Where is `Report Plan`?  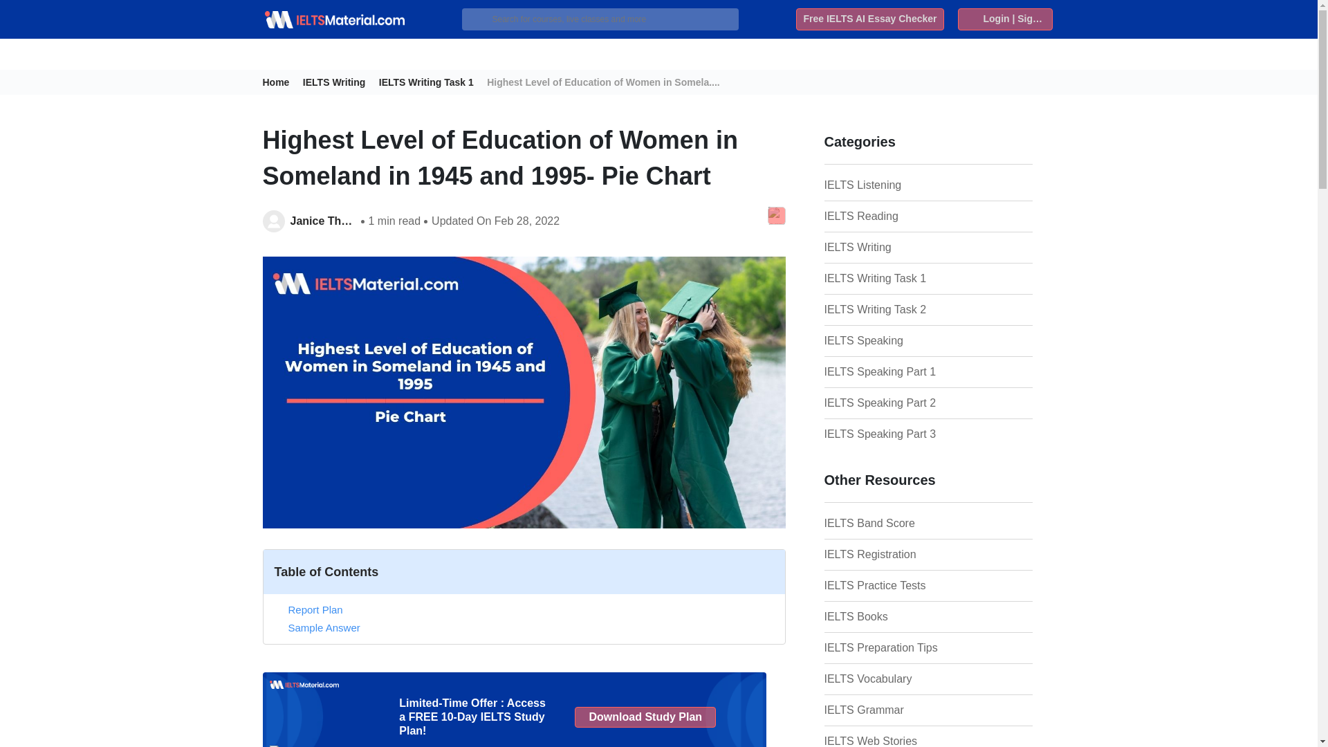 Report Plan is located at coordinates (315, 609).